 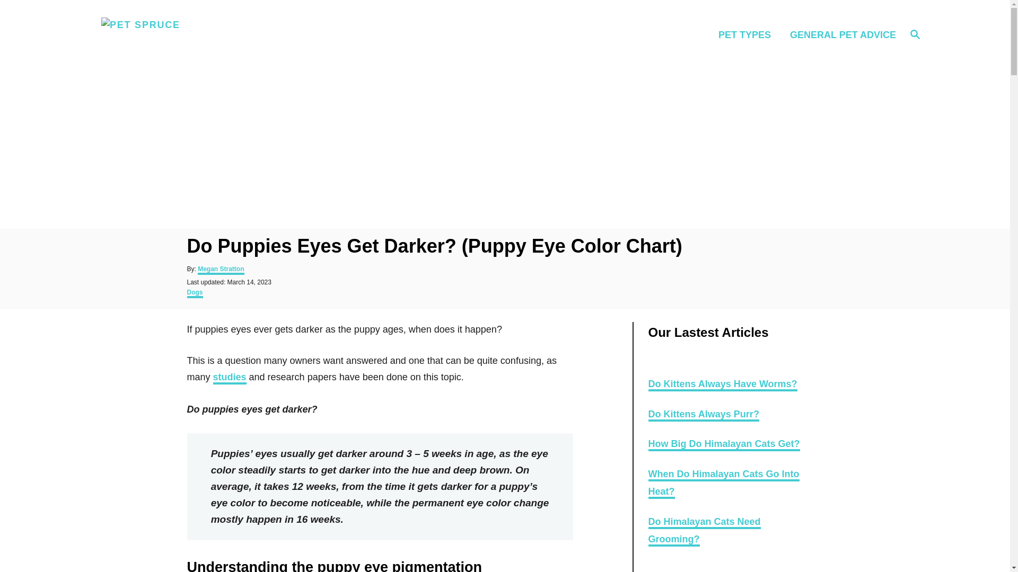 I want to click on When Do Himalayan Cats Go Into Heat?, so click(x=723, y=483).